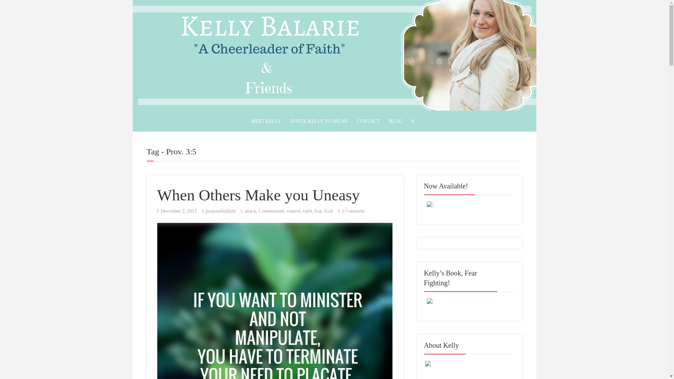 Image resolution: width=674 pixels, height=379 pixels. What do you see at coordinates (368, 121) in the screenshot?
I see `CONTACT` at bounding box center [368, 121].